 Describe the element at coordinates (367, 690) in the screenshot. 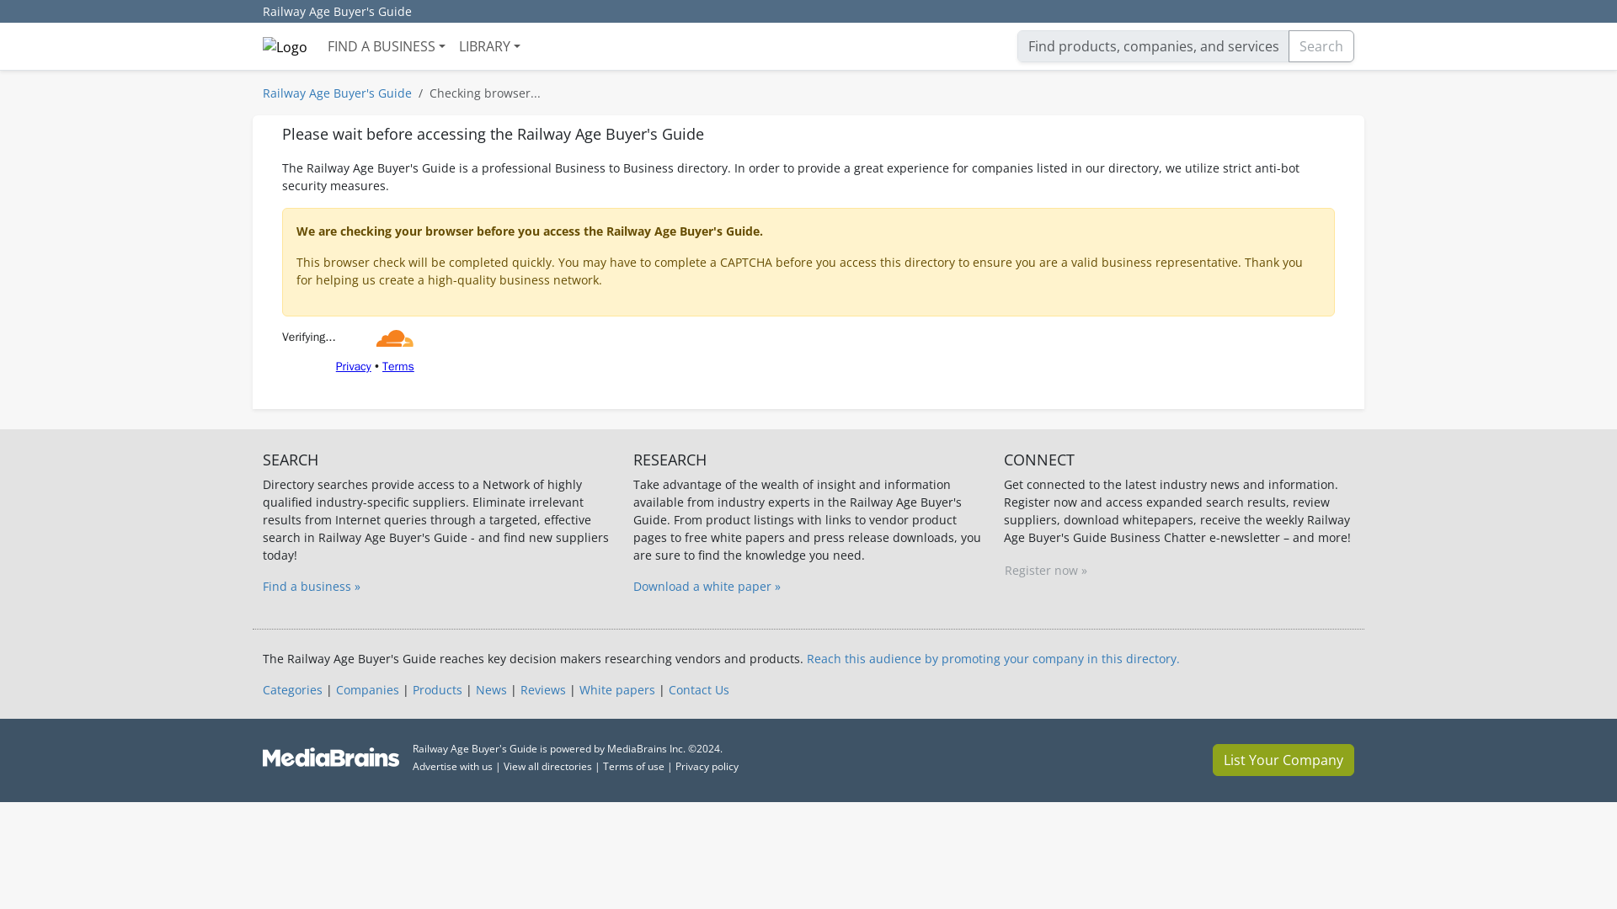

I see `Companies` at that location.